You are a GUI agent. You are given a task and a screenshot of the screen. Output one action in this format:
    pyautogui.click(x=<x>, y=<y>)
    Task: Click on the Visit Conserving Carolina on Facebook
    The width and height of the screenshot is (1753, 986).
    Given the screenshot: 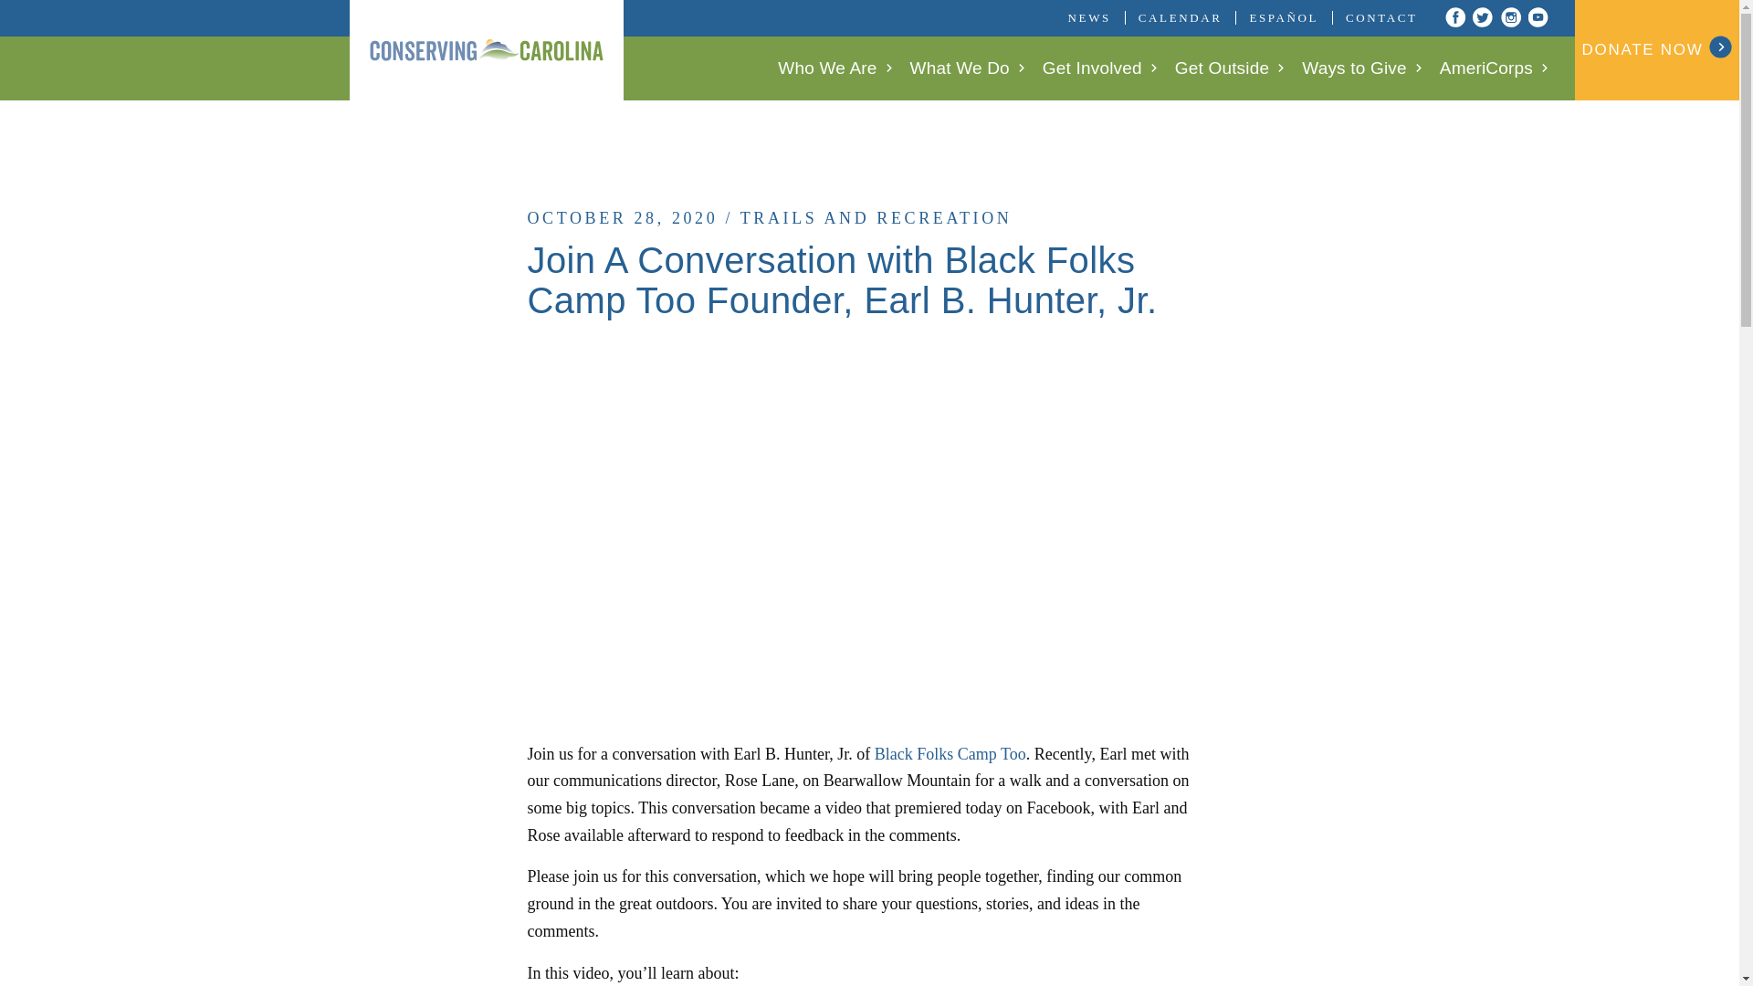 What is the action you would take?
    pyautogui.click(x=1454, y=16)
    